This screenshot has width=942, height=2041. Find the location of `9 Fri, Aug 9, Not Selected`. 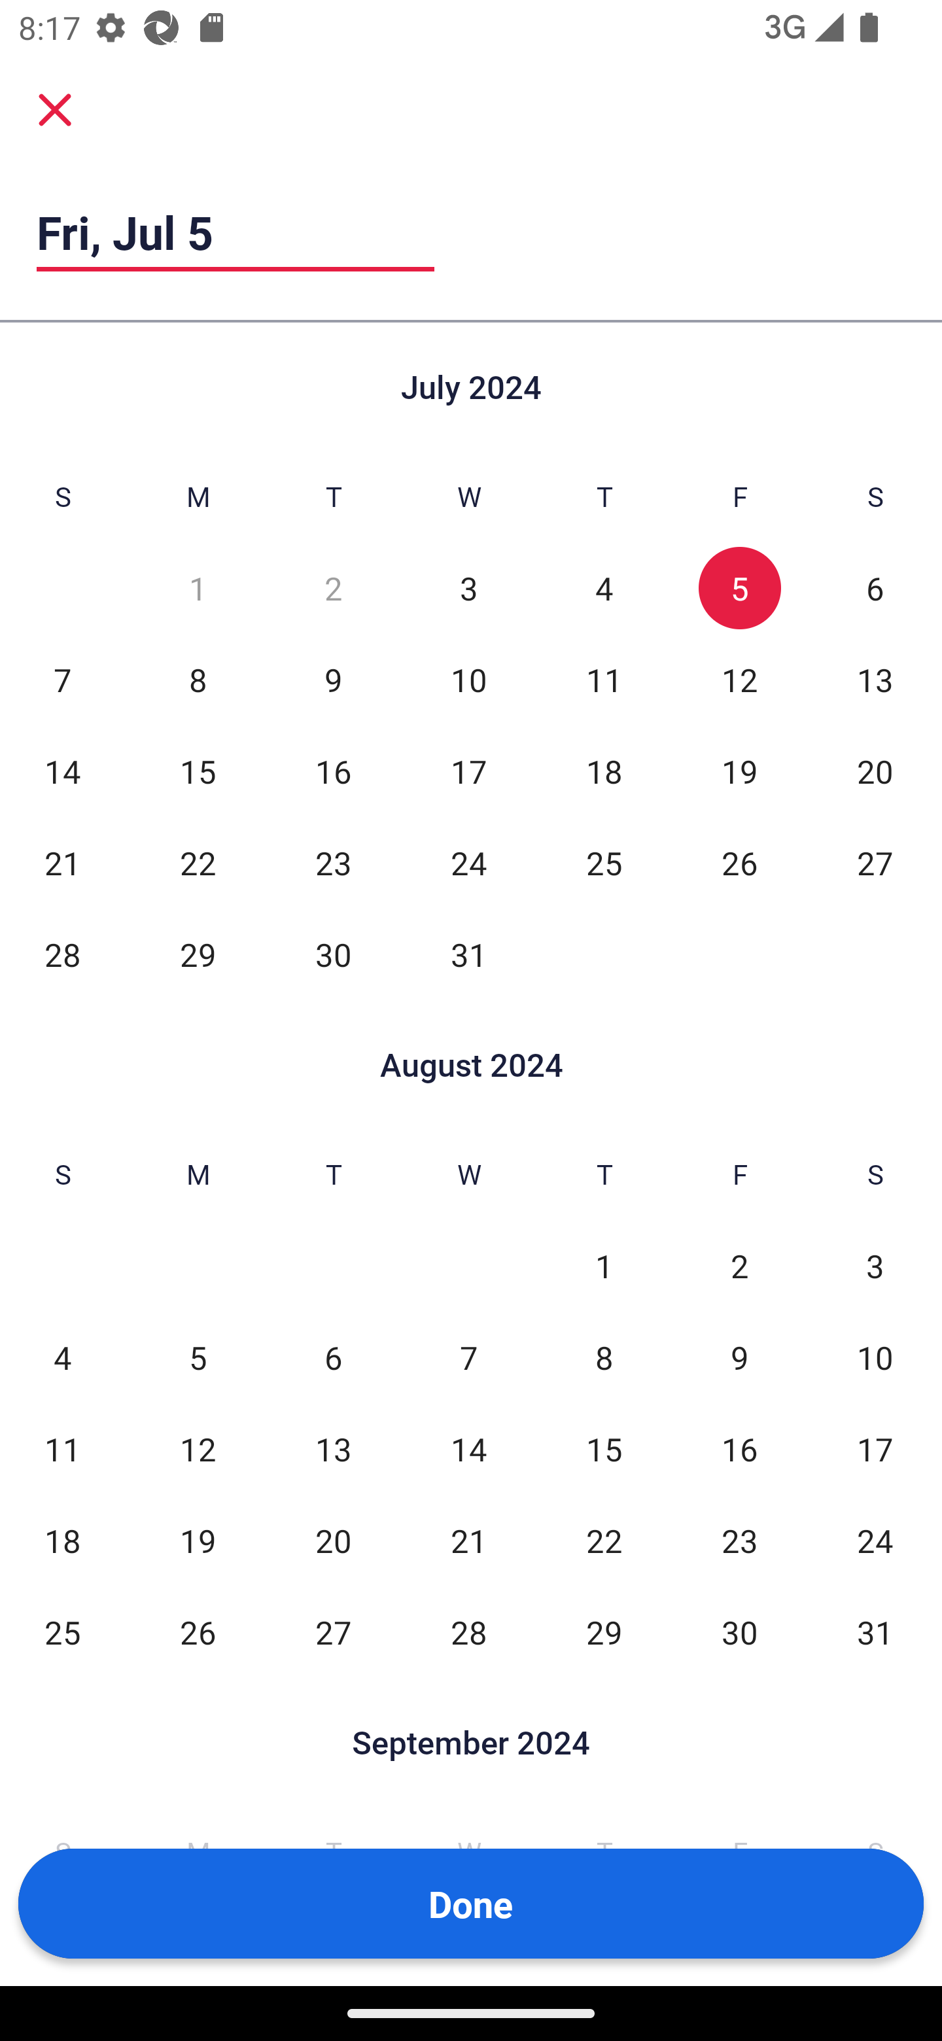

9 Fri, Aug 9, Not Selected is located at coordinates (739, 1358).